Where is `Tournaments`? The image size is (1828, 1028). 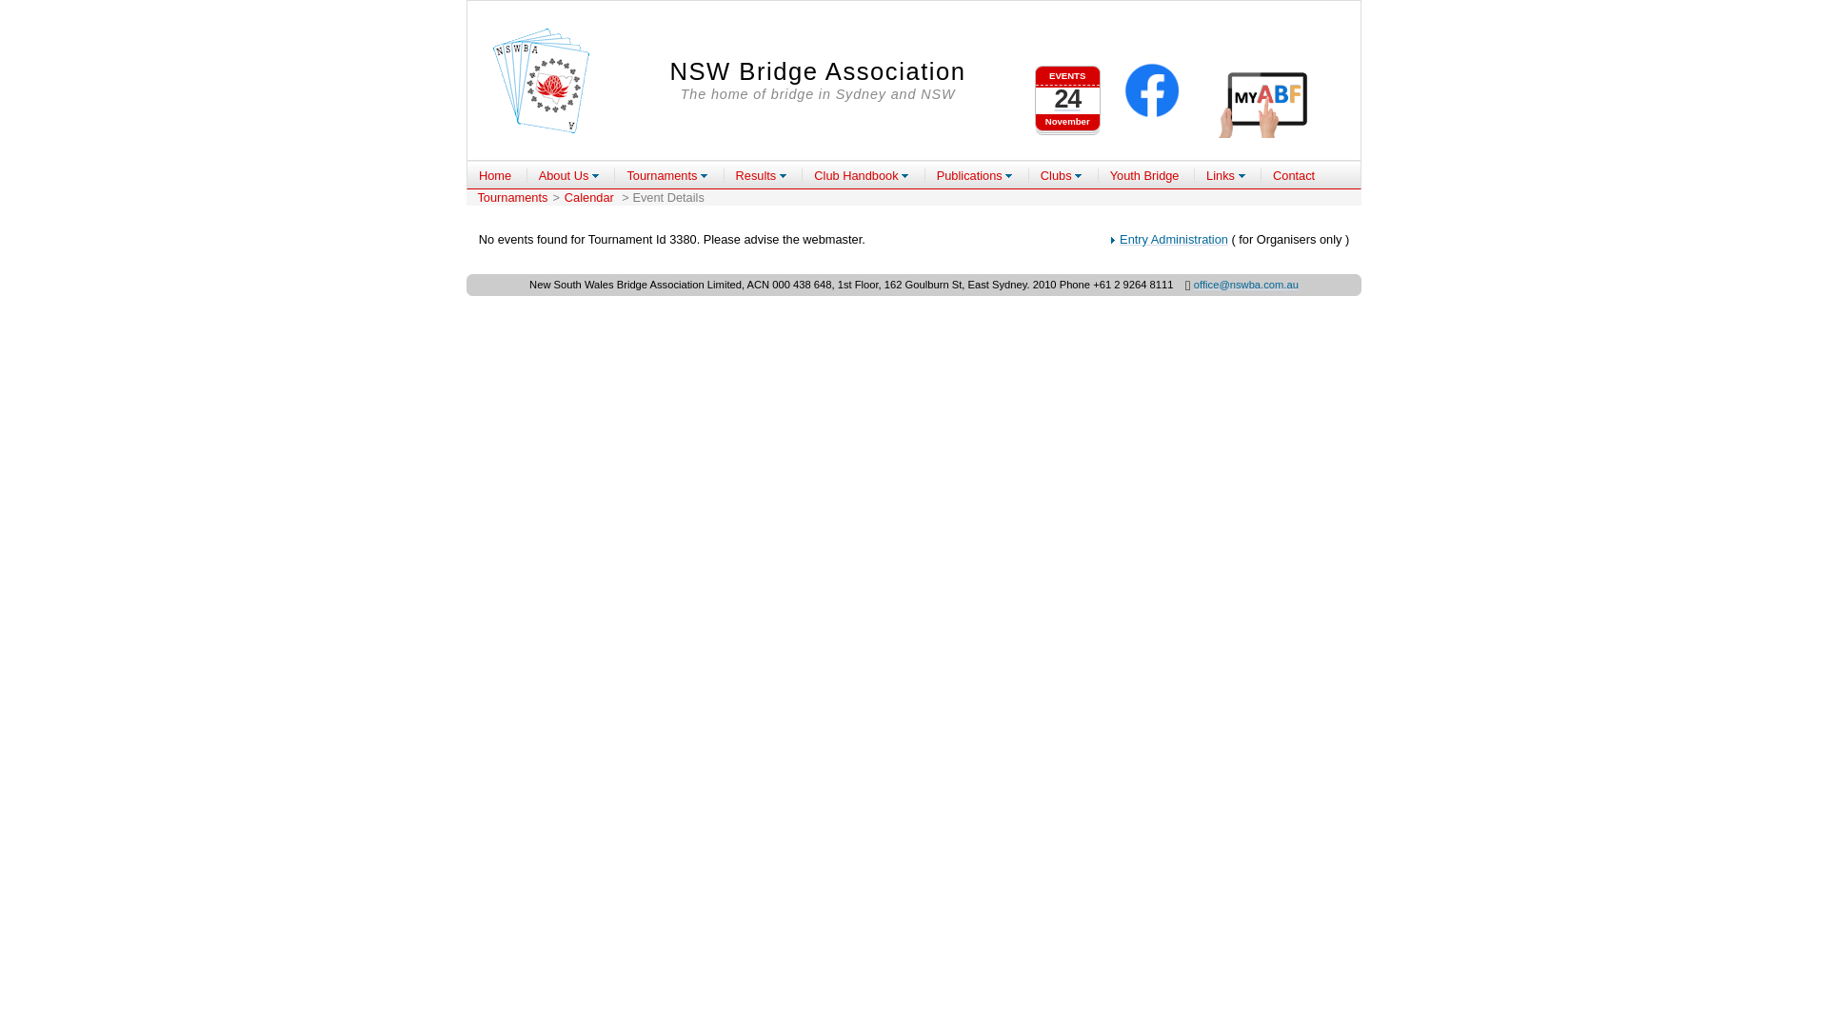 Tournaments is located at coordinates (512, 198).